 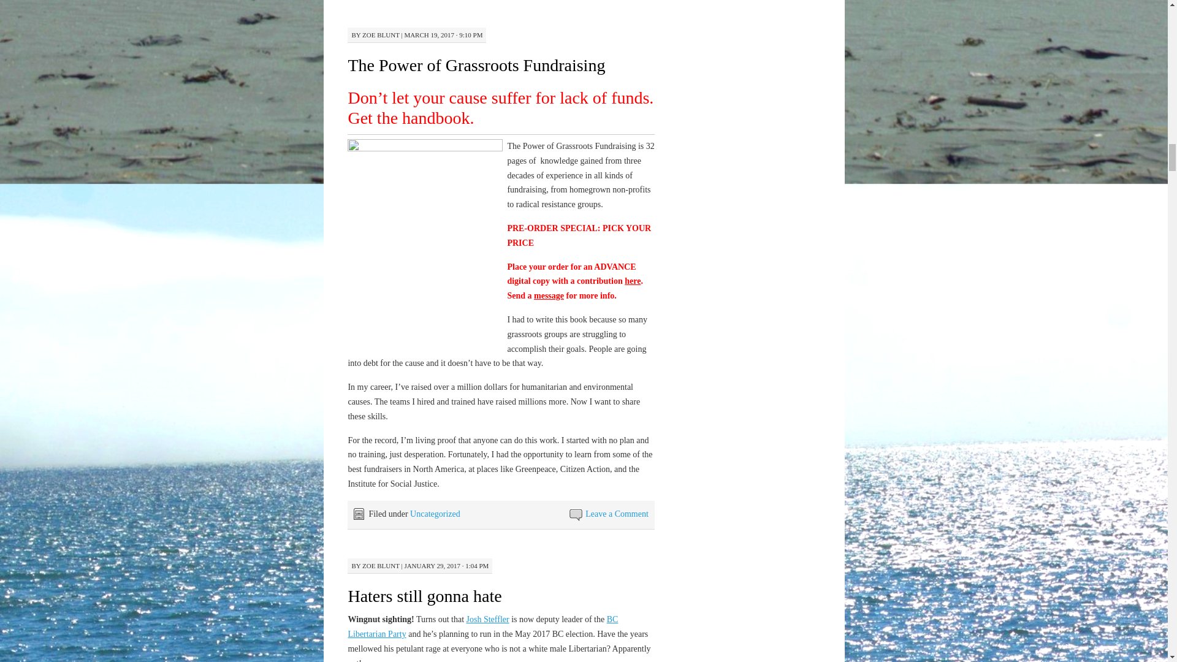 What do you see at coordinates (482, 626) in the screenshot?
I see `BC Libertarian Party` at bounding box center [482, 626].